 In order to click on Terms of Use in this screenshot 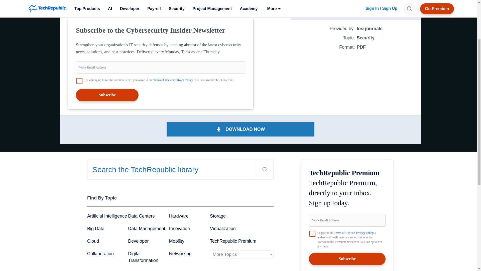, I will do `click(161, 80)`.